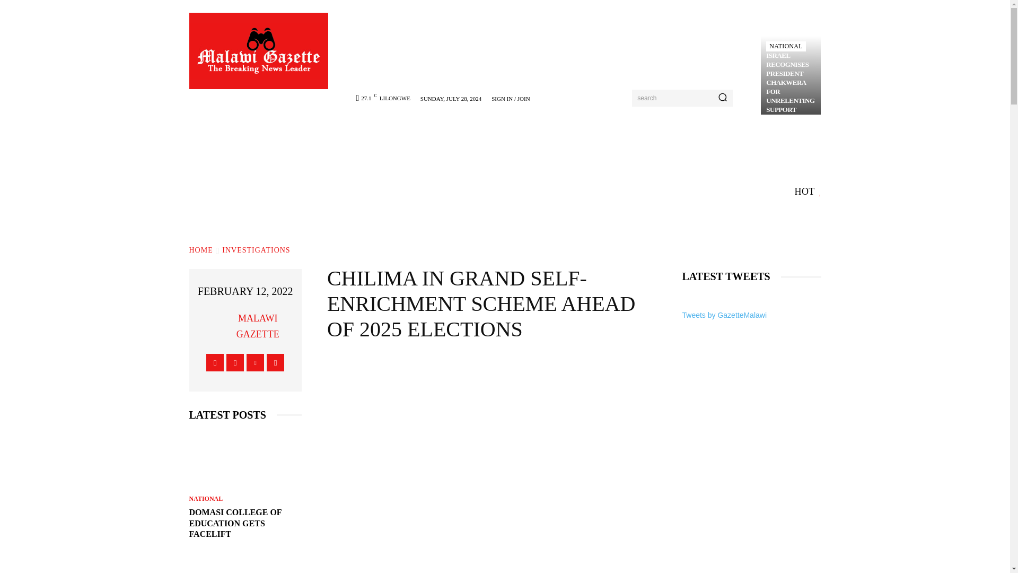 The height and width of the screenshot is (573, 1018). Describe the element at coordinates (790, 75) in the screenshot. I see `ISRAEL RECOGNISES PRESIDENT CHAKWERA FOR UNRELENTING SUPPORT` at that location.